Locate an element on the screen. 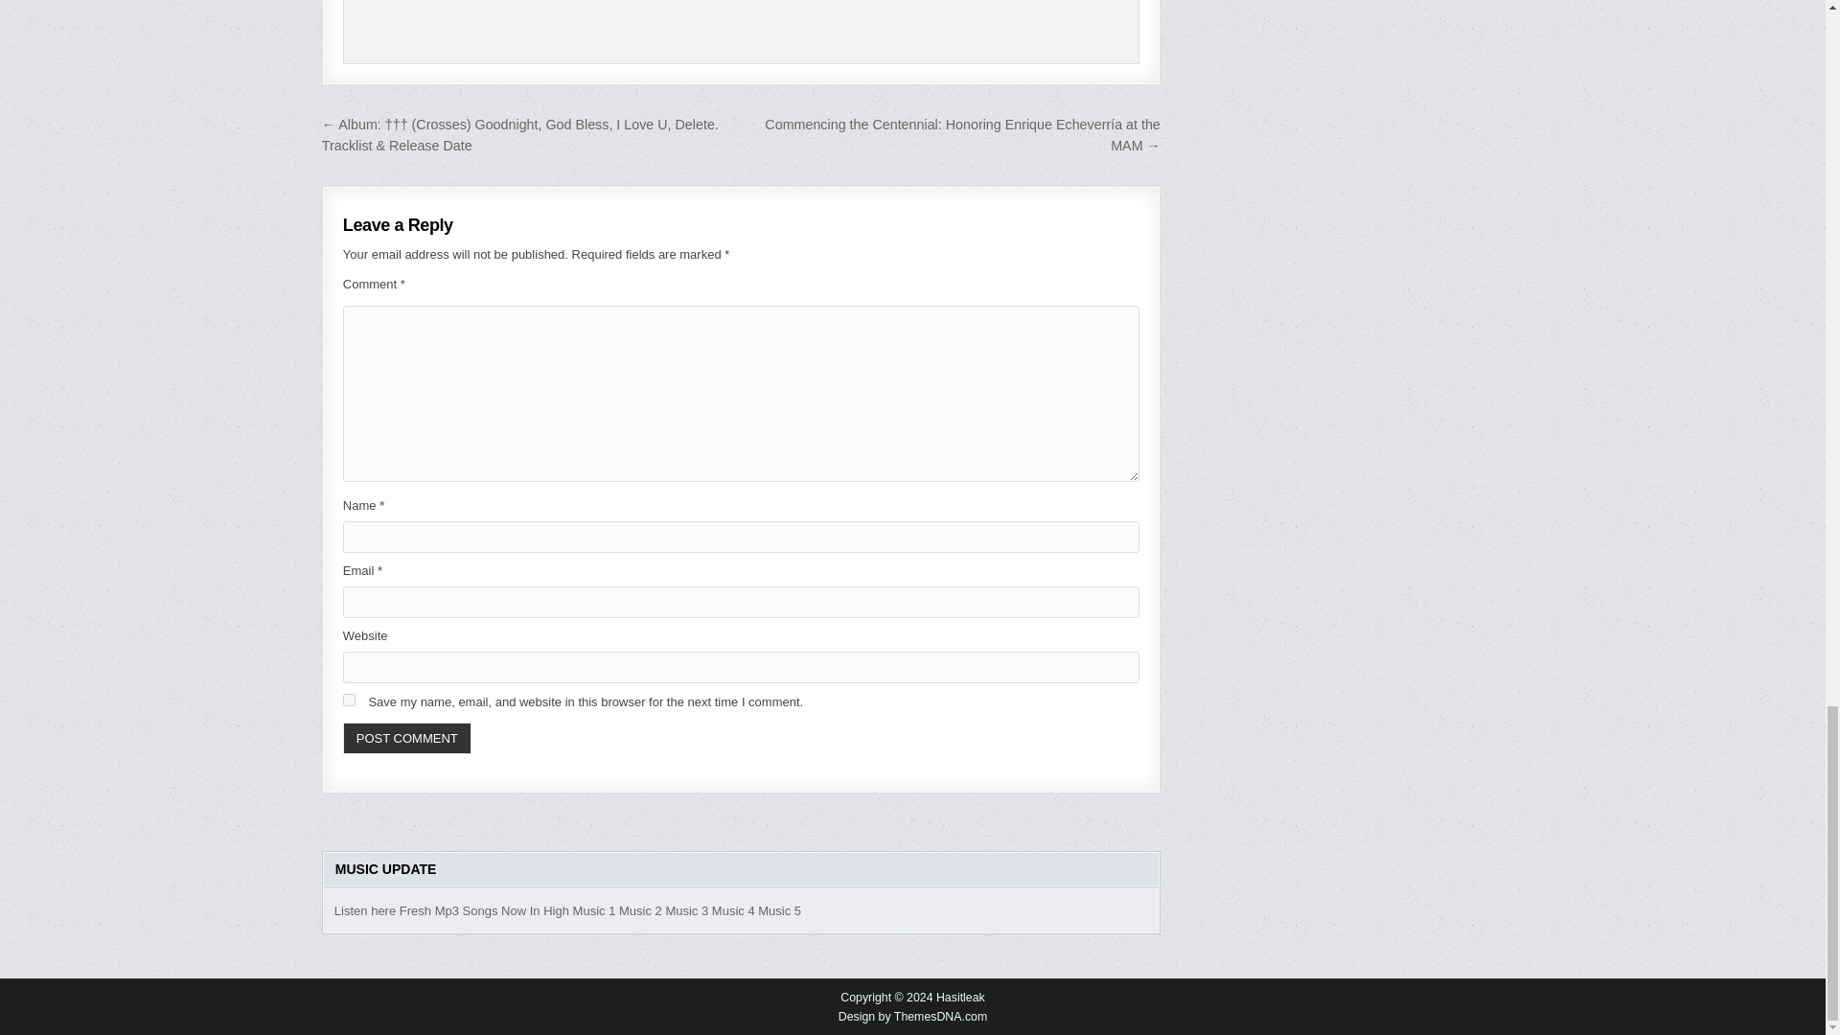  Fresh is located at coordinates (414, 910).